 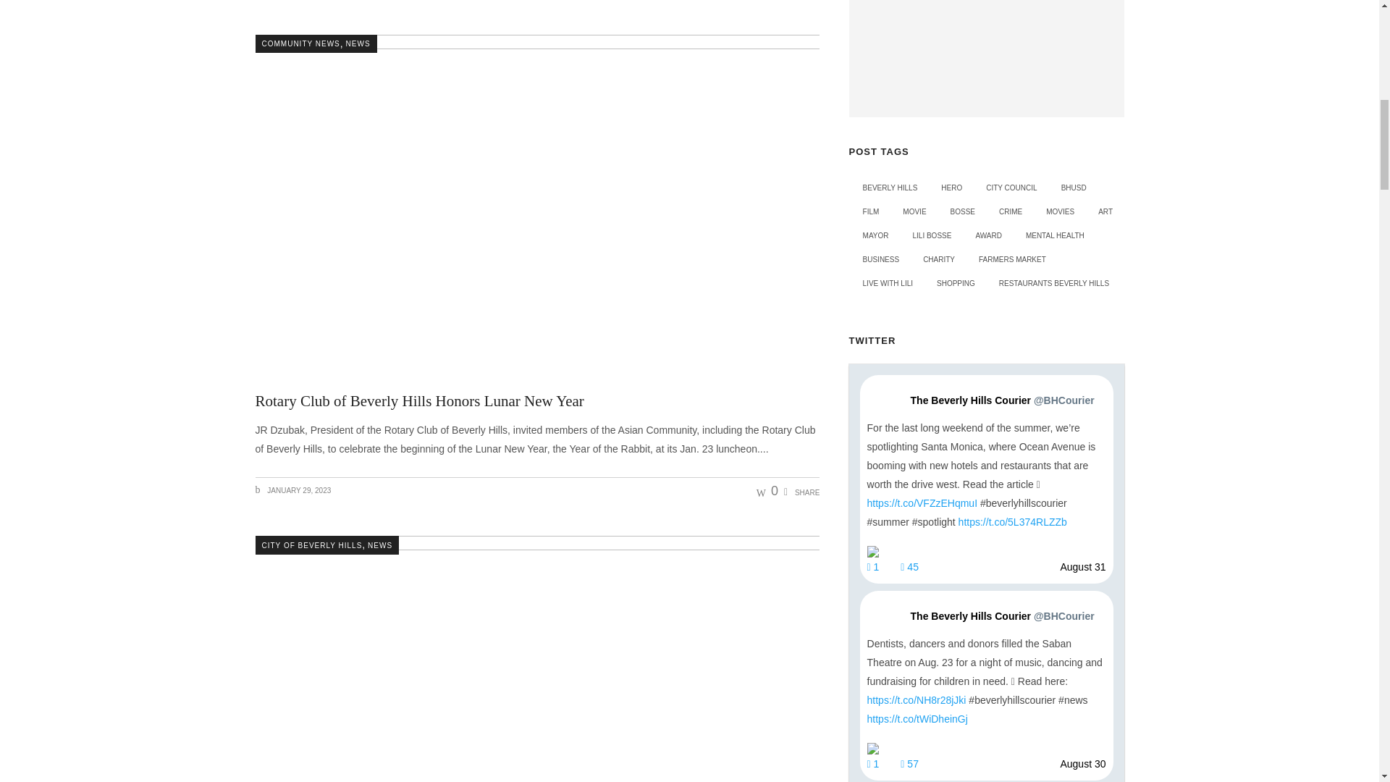 What do you see at coordinates (767, 491) in the screenshot?
I see `Like this` at bounding box center [767, 491].